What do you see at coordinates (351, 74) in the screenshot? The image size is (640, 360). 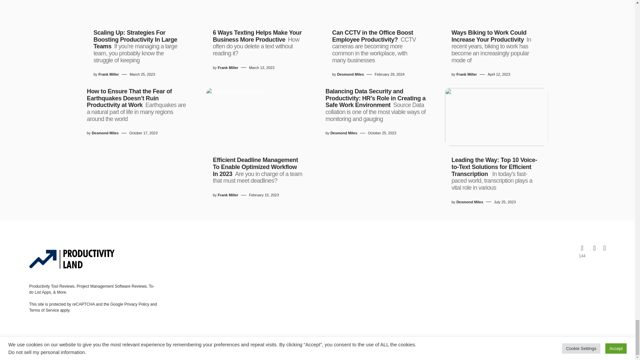 I see `View all posts by Desmond Miles` at bounding box center [351, 74].